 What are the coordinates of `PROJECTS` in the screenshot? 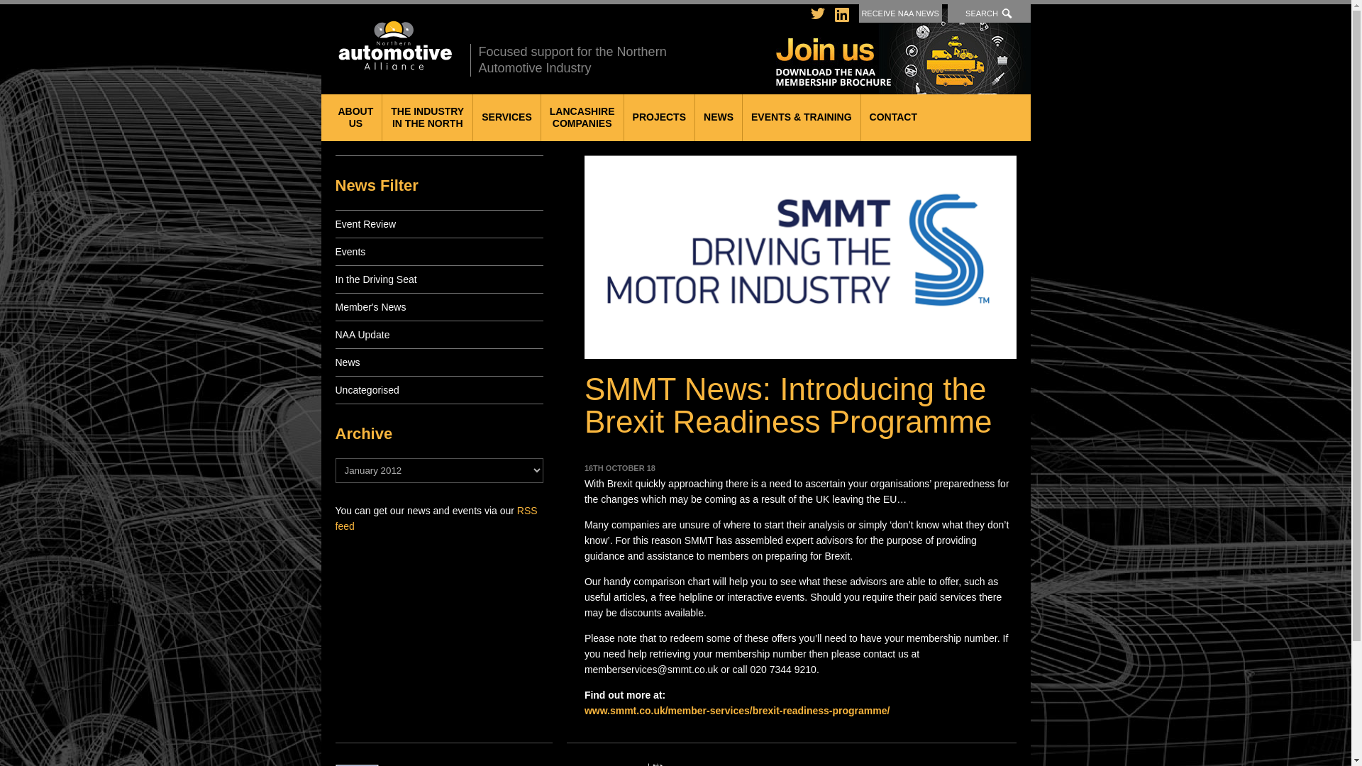 It's located at (582, 117).